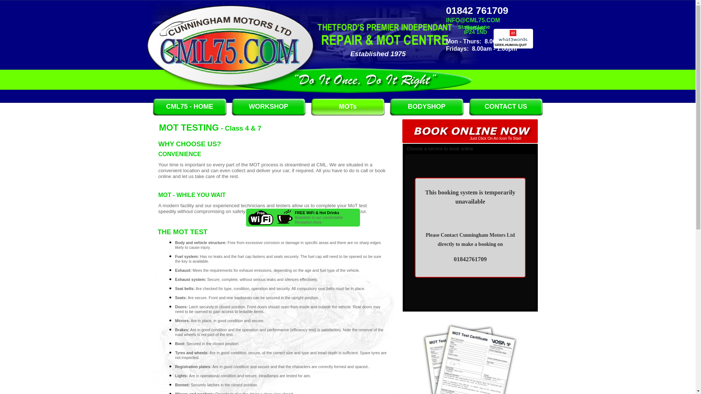 This screenshot has height=394, width=701. I want to click on             IP24 1ND, so click(467, 32).